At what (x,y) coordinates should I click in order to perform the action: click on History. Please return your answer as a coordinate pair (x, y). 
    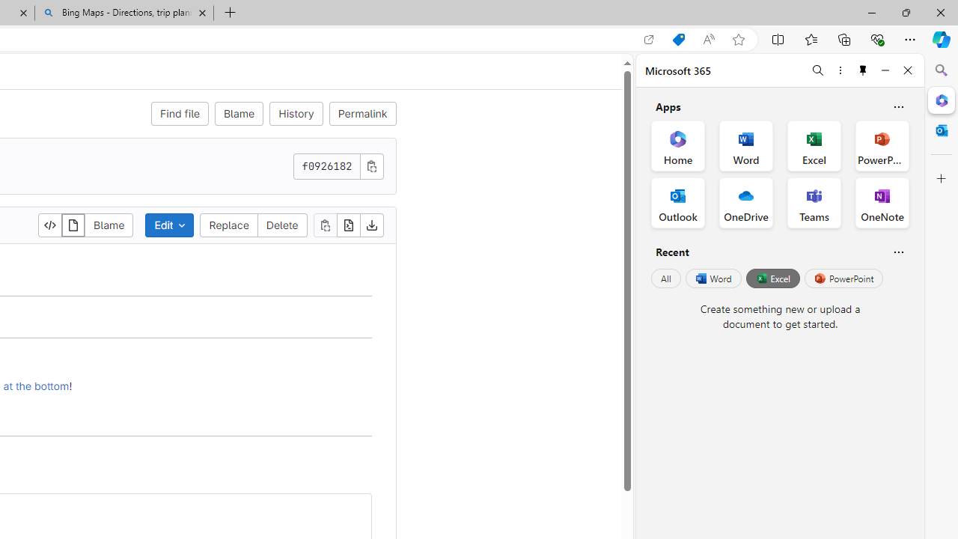
    Looking at the image, I should click on (296, 114).